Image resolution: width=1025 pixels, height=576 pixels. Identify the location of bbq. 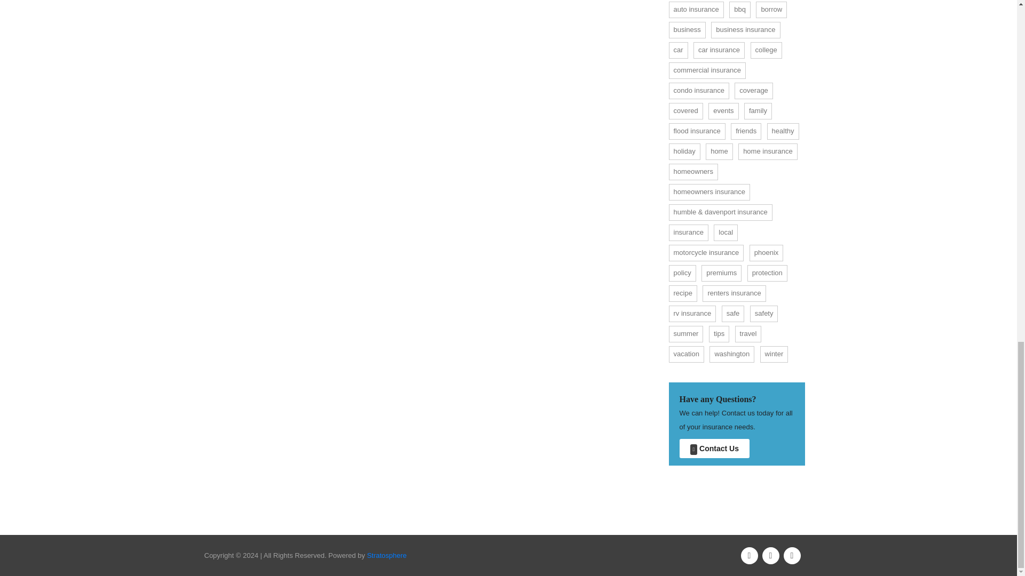
(739, 10).